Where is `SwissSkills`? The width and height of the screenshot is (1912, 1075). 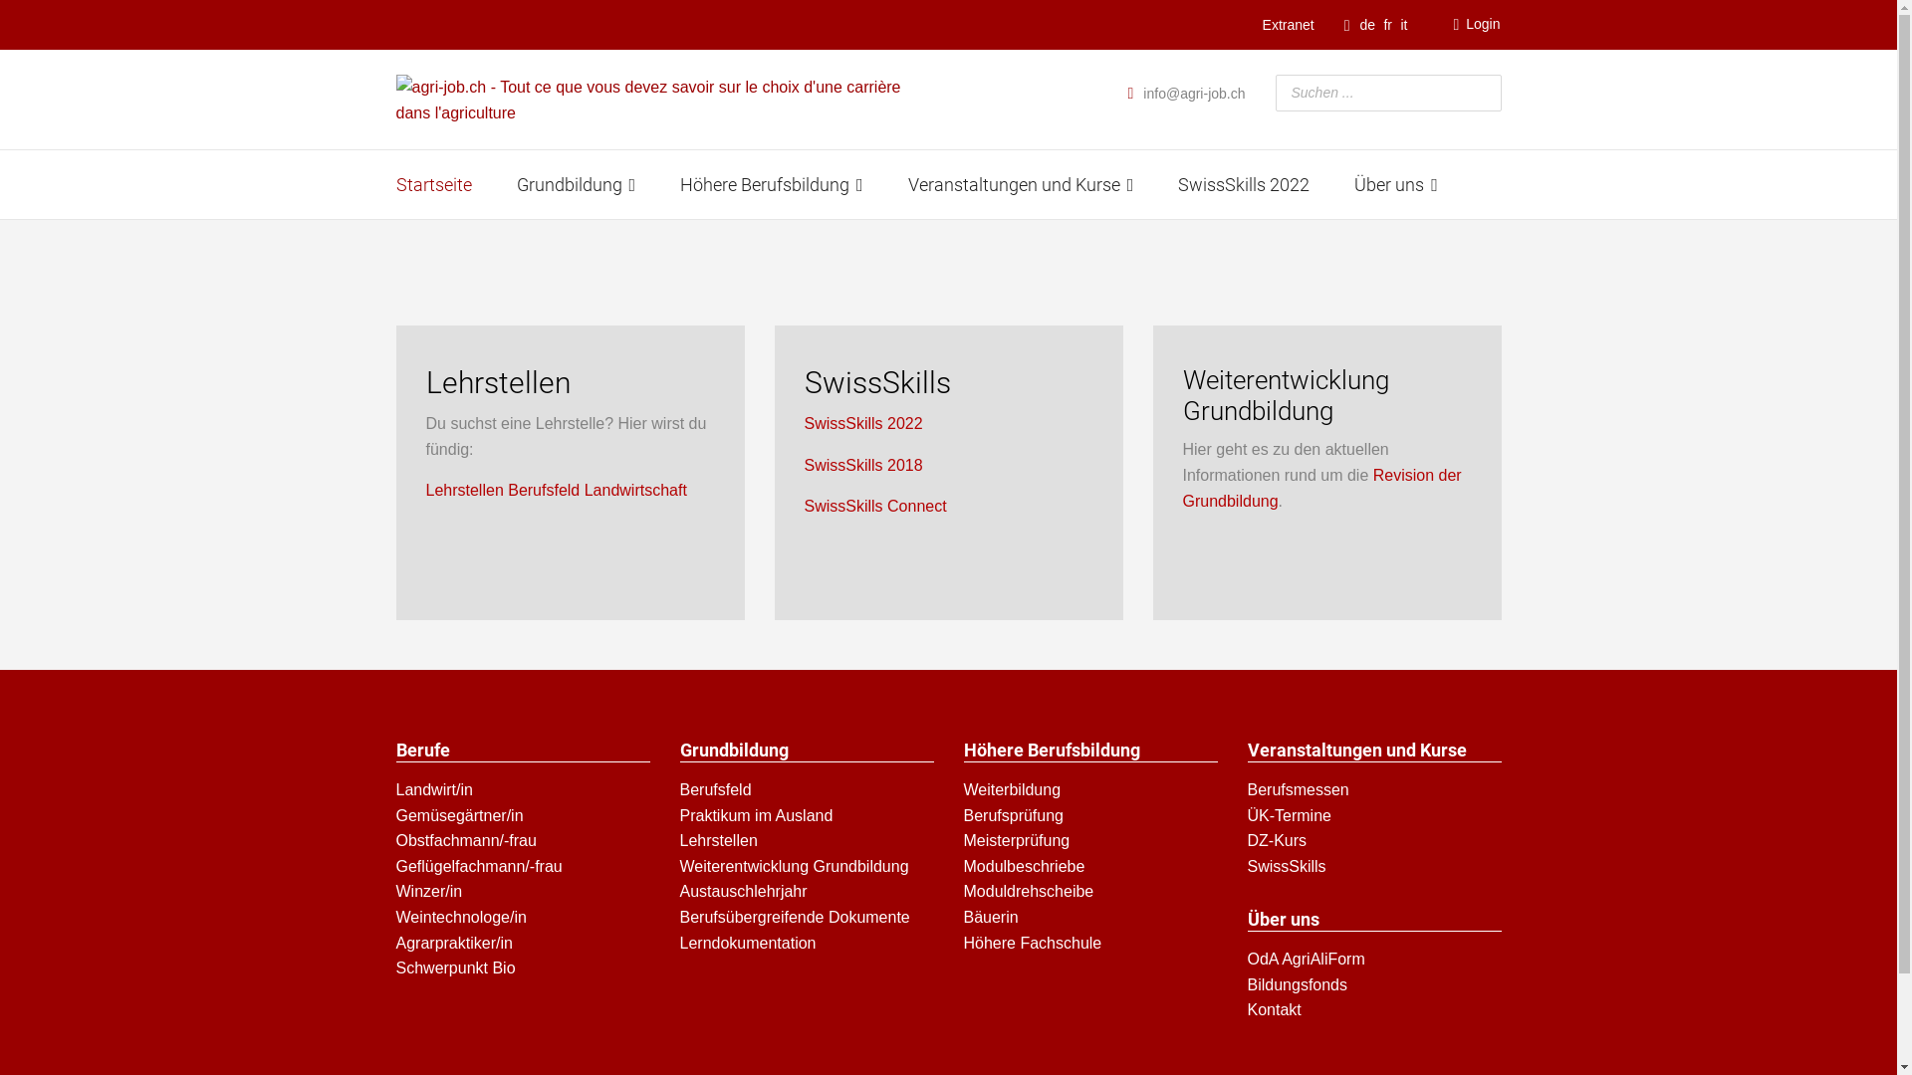
SwissSkills is located at coordinates (1374, 867).